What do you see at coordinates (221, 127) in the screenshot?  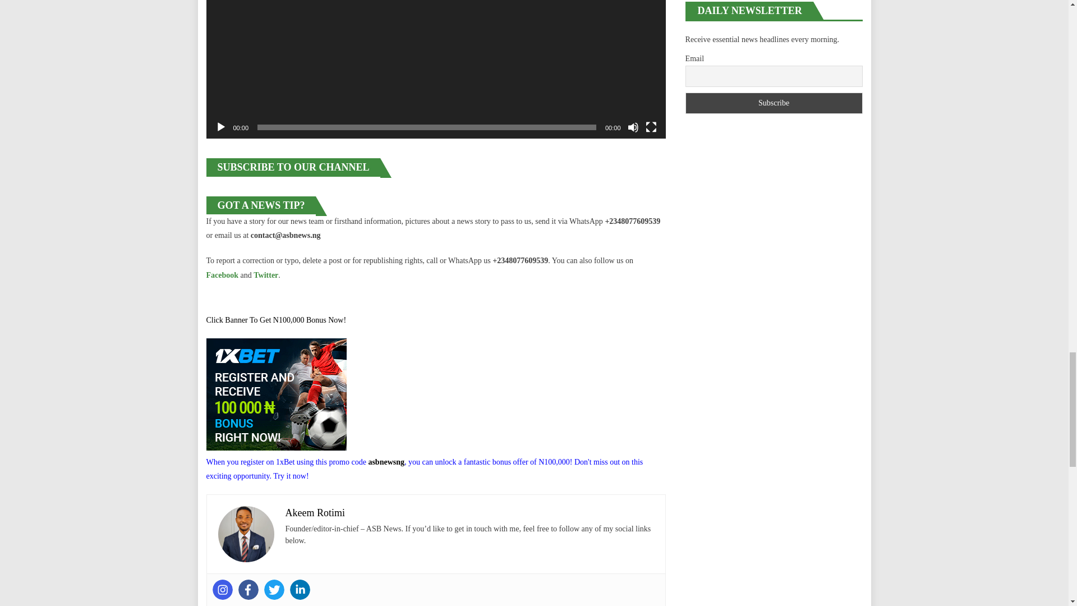 I see `Play` at bounding box center [221, 127].